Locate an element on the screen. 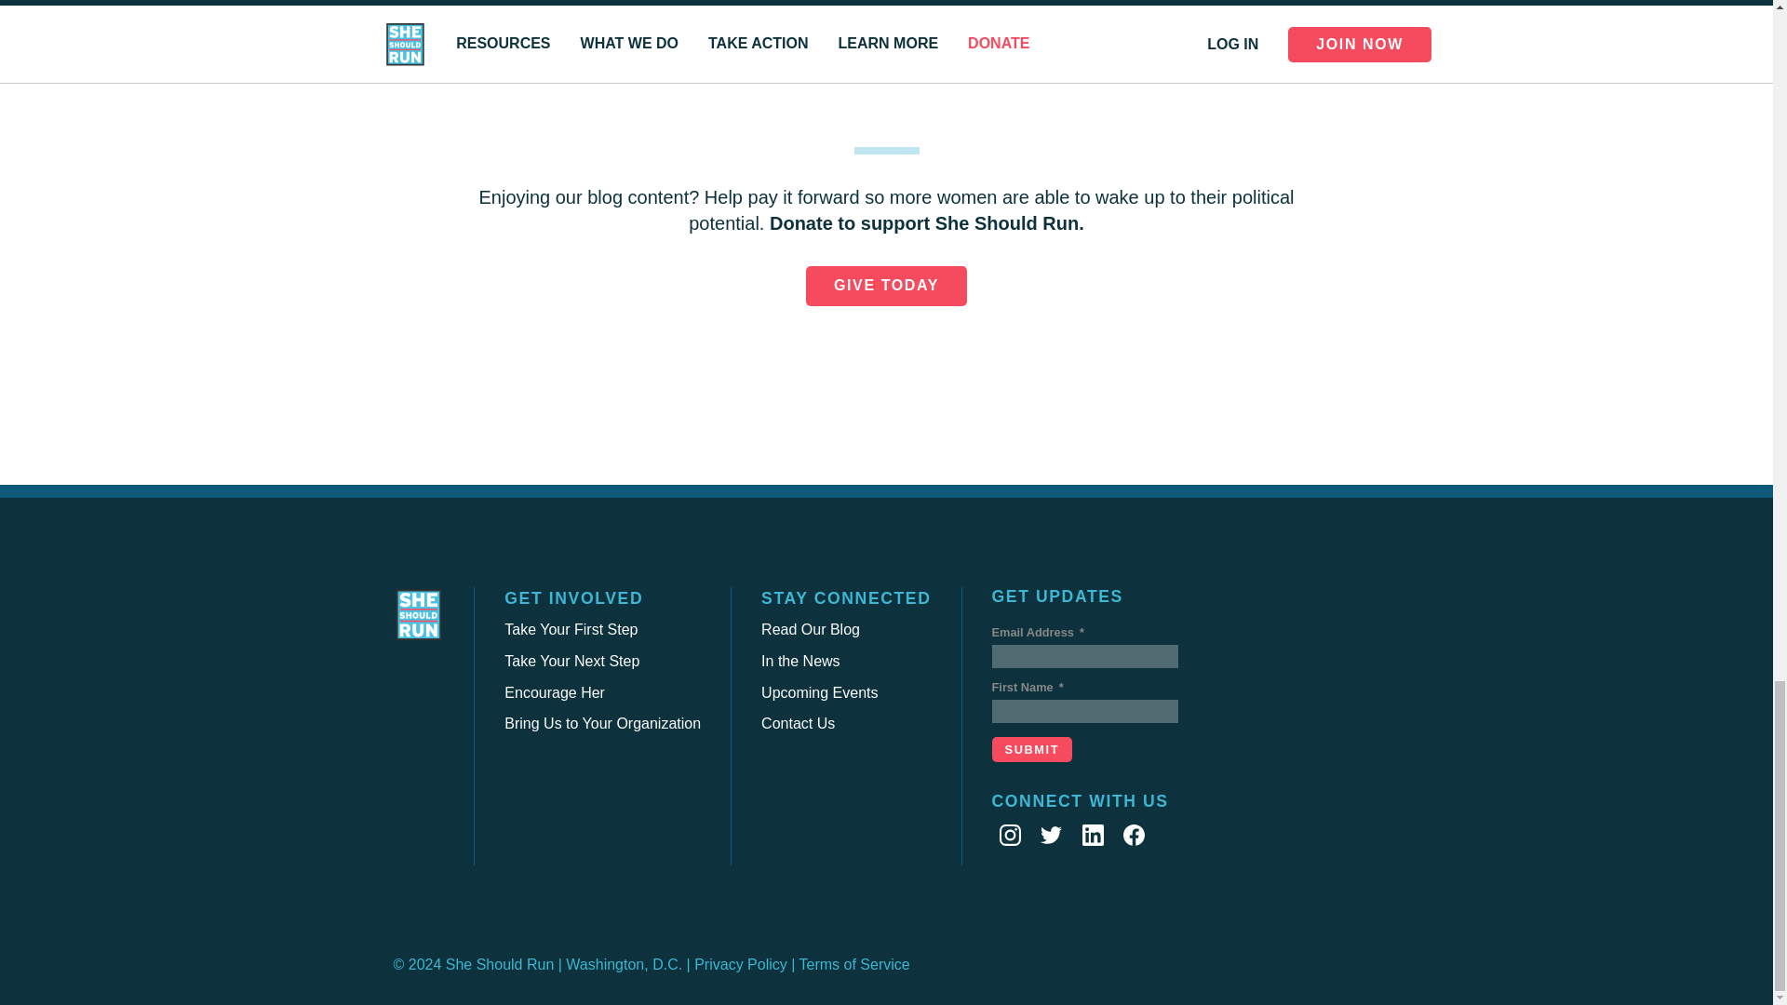 This screenshot has width=1787, height=1005. Take Your First Step is located at coordinates (571, 629).